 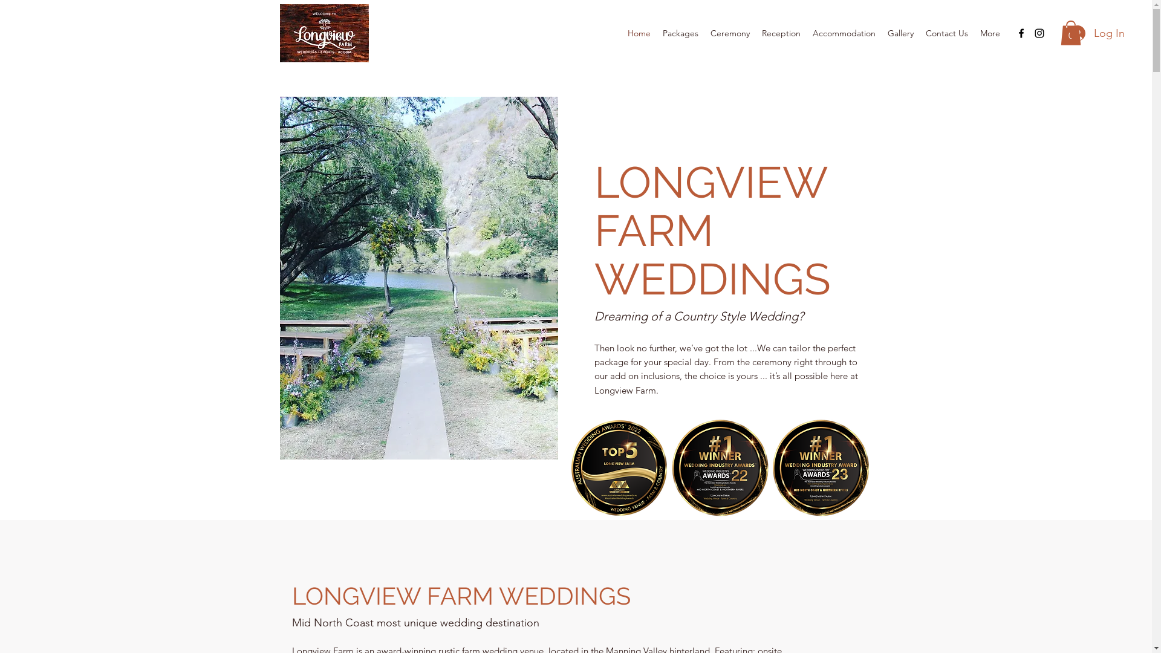 I want to click on Contact Us, so click(x=947, y=33).